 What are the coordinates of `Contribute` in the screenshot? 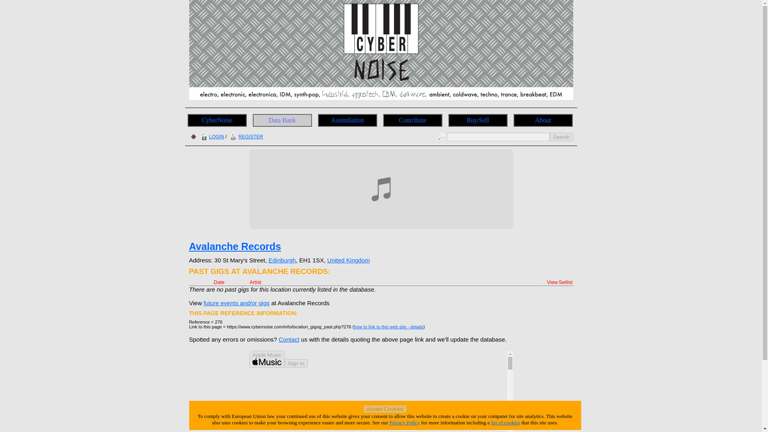 It's located at (413, 120).